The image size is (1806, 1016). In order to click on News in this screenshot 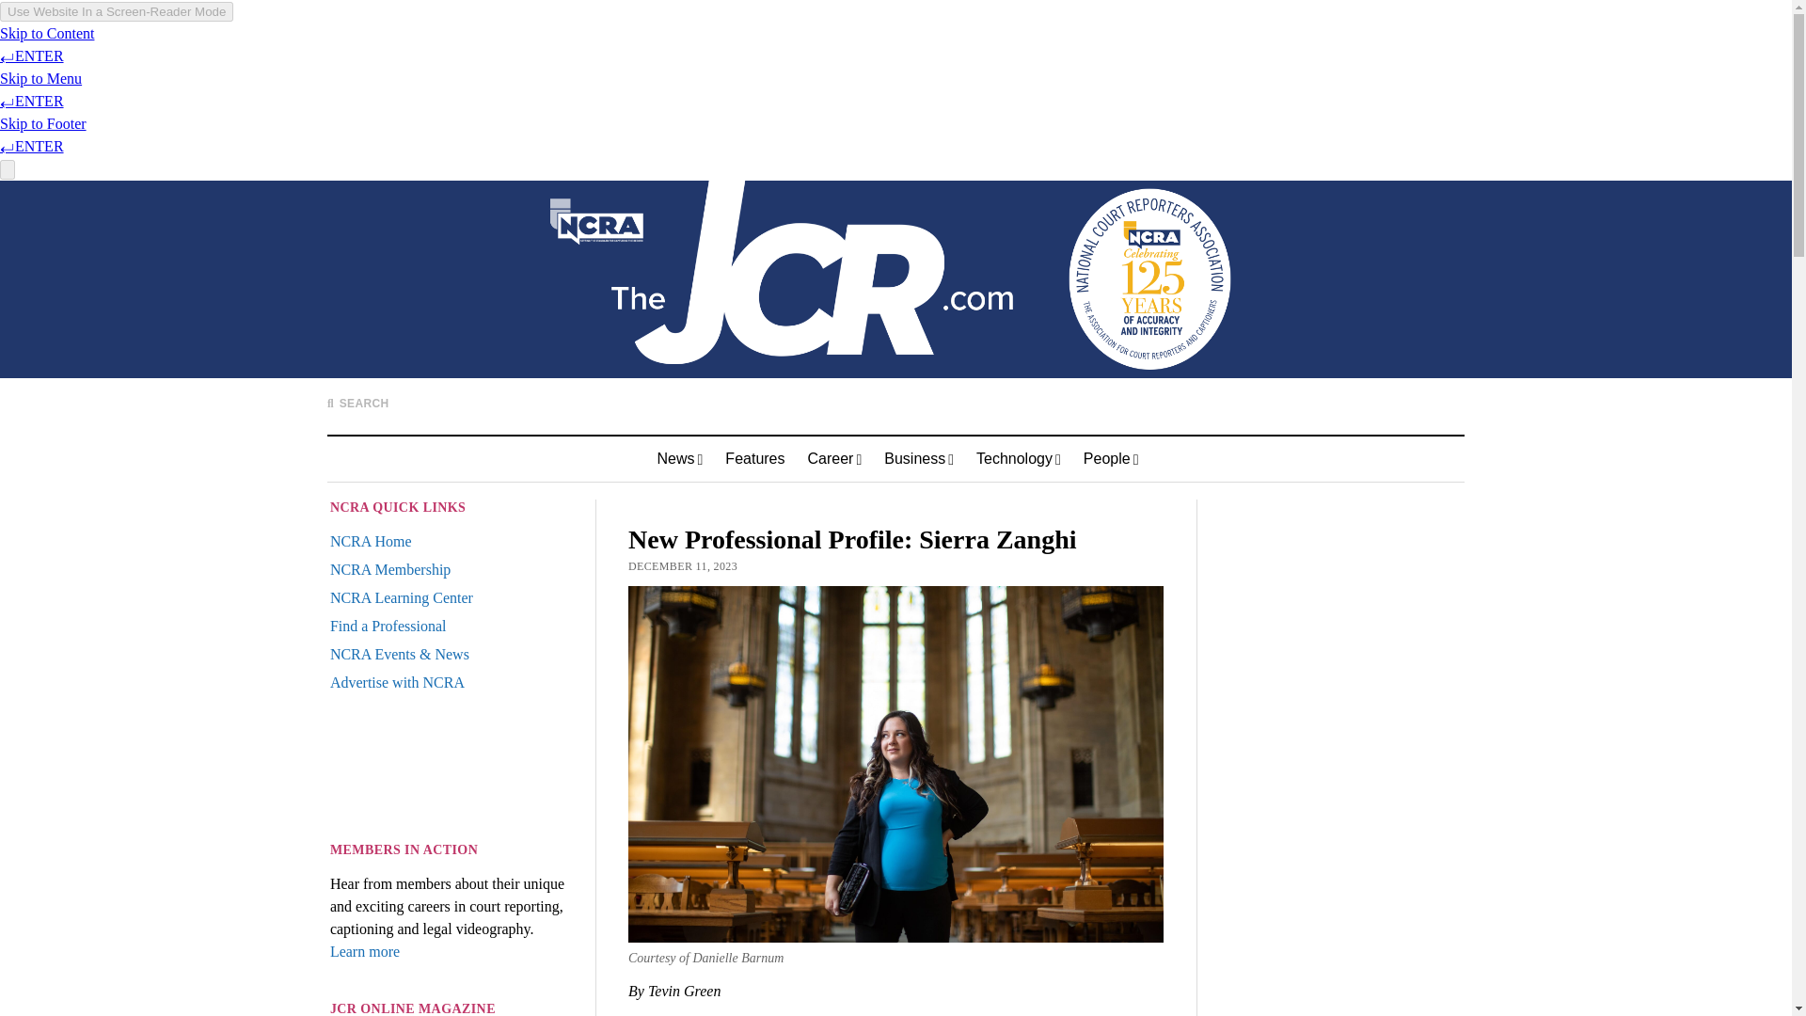, I will do `click(679, 459)`.